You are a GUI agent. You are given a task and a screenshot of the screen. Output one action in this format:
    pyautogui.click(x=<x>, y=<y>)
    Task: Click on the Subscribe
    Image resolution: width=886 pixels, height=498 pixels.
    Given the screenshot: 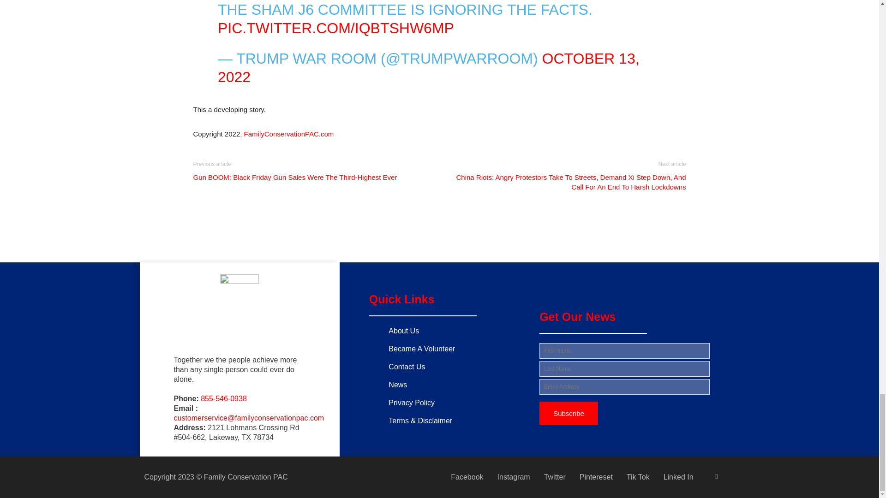 What is the action you would take?
    pyautogui.click(x=569, y=413)
    